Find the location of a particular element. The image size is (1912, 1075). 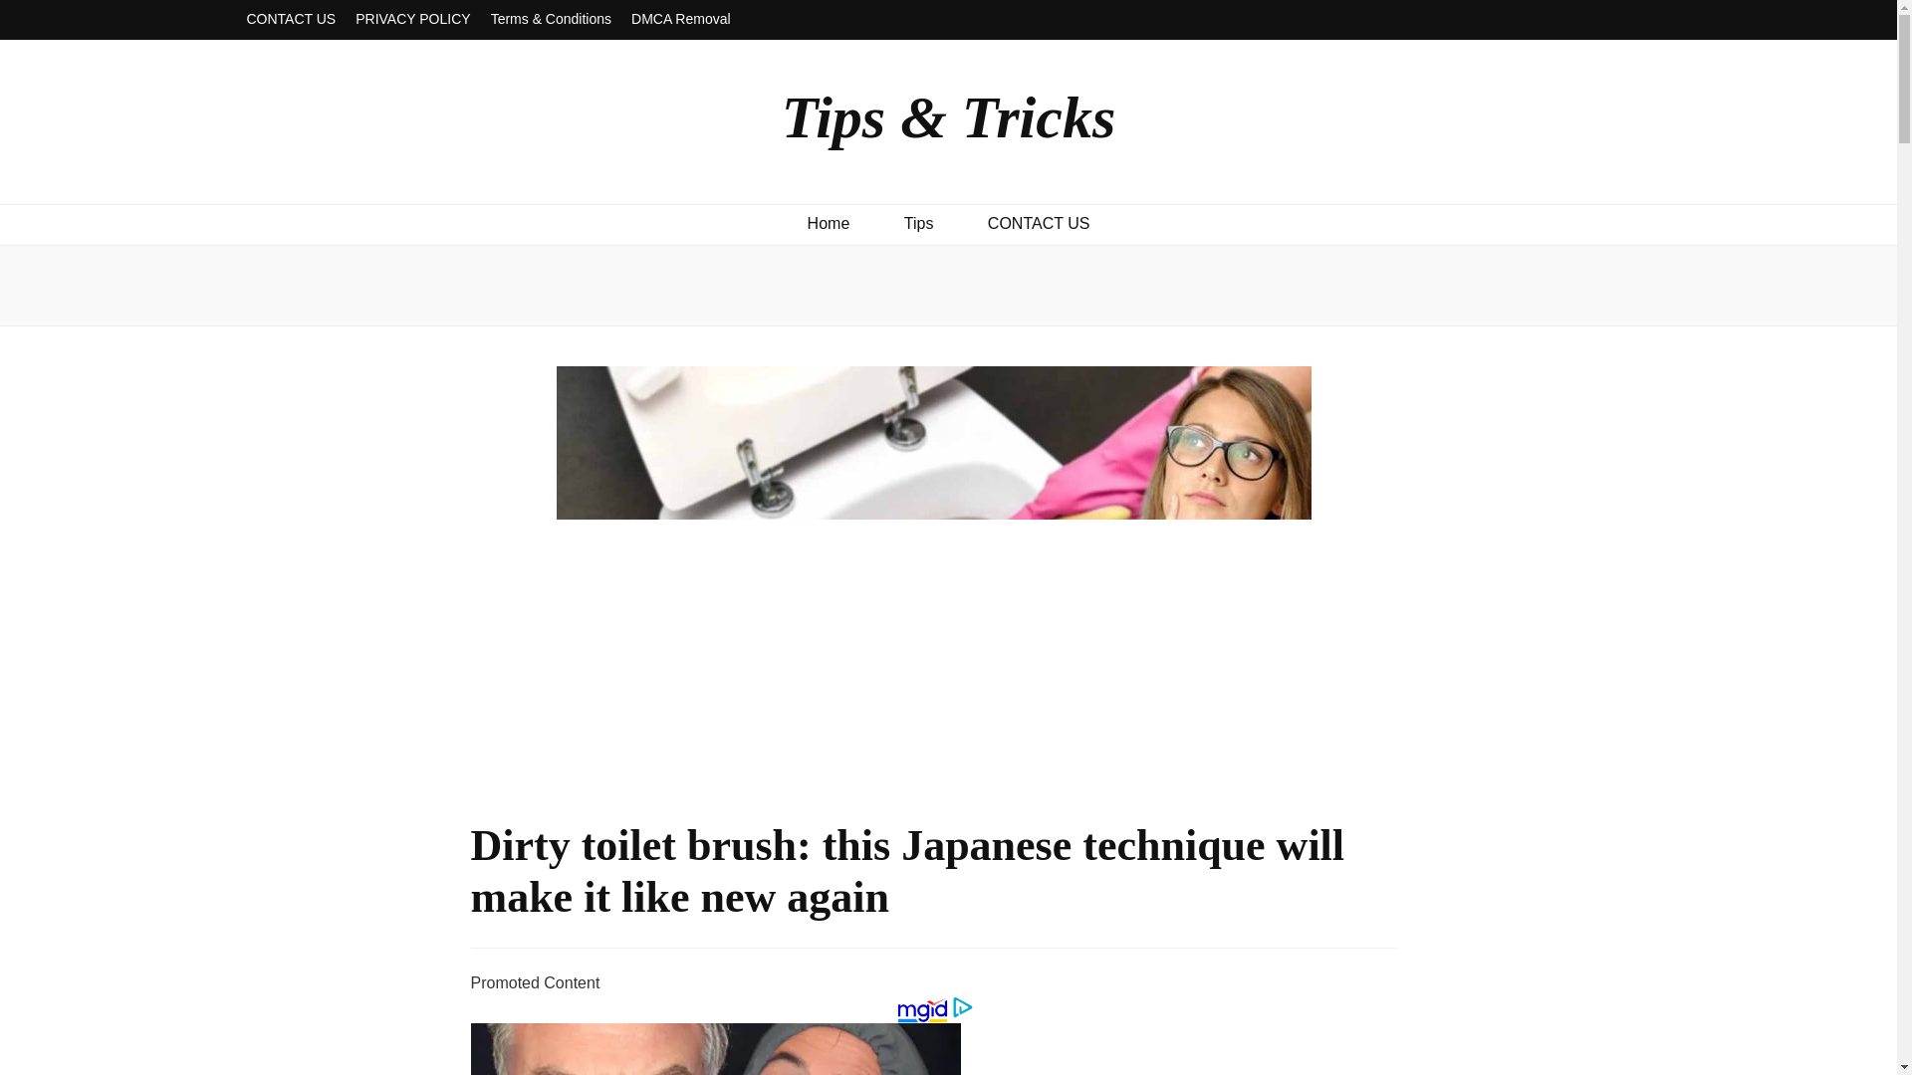

Tips is located at coordinates (919, 223).